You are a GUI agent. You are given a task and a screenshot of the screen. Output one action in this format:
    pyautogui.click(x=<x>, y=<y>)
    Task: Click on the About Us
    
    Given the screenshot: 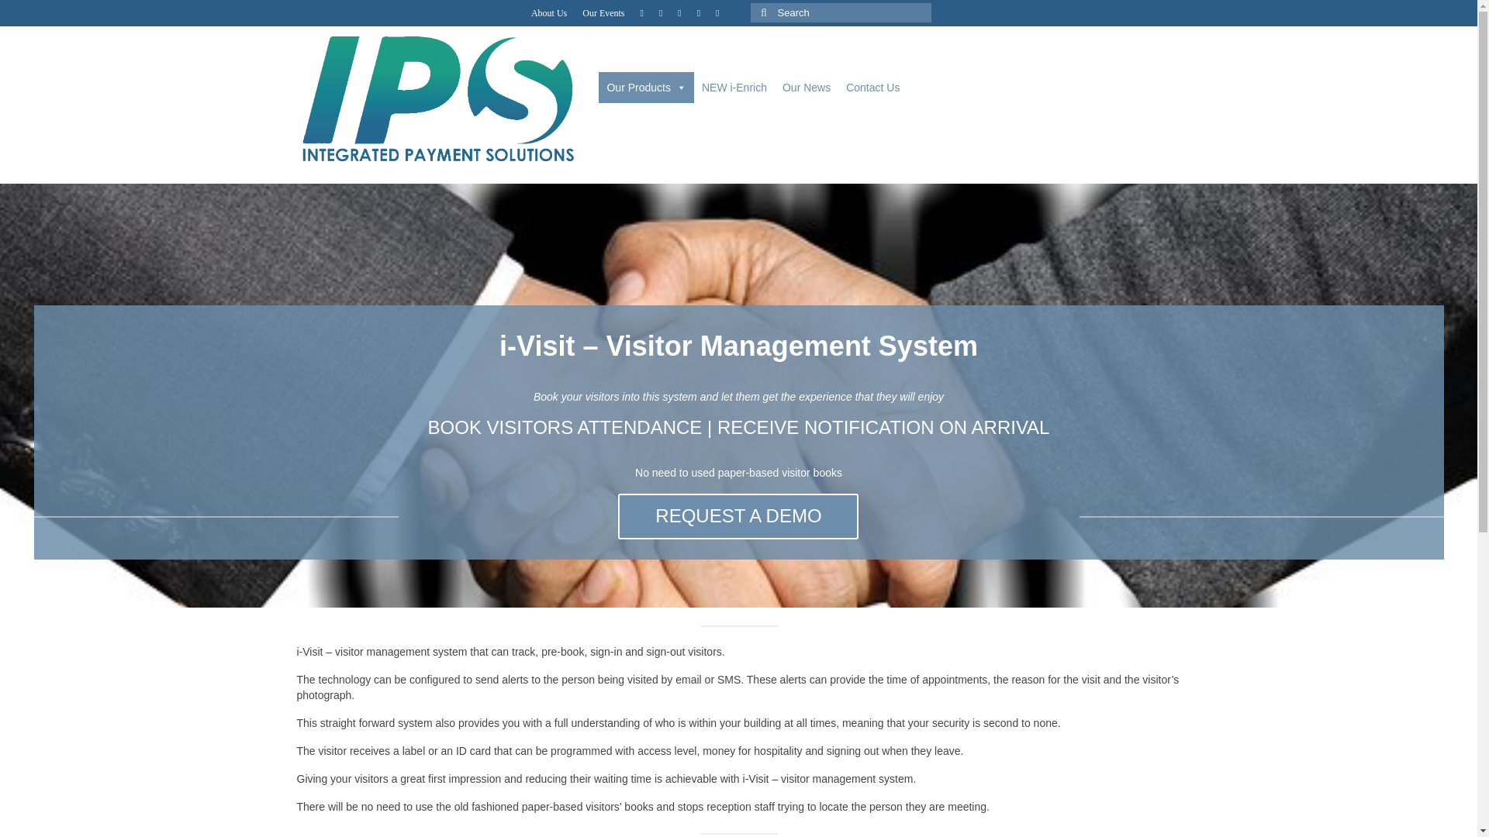 What is the action you would take?
    pyautogui.click(x=549, y=12)
    